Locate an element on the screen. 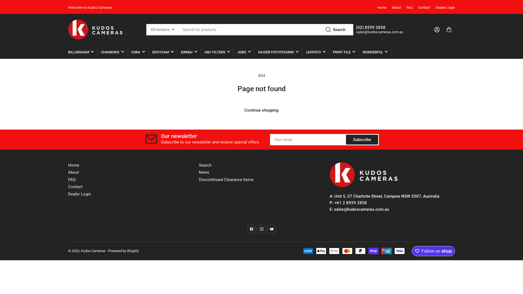  Log in is located at coordinates (437, 29).